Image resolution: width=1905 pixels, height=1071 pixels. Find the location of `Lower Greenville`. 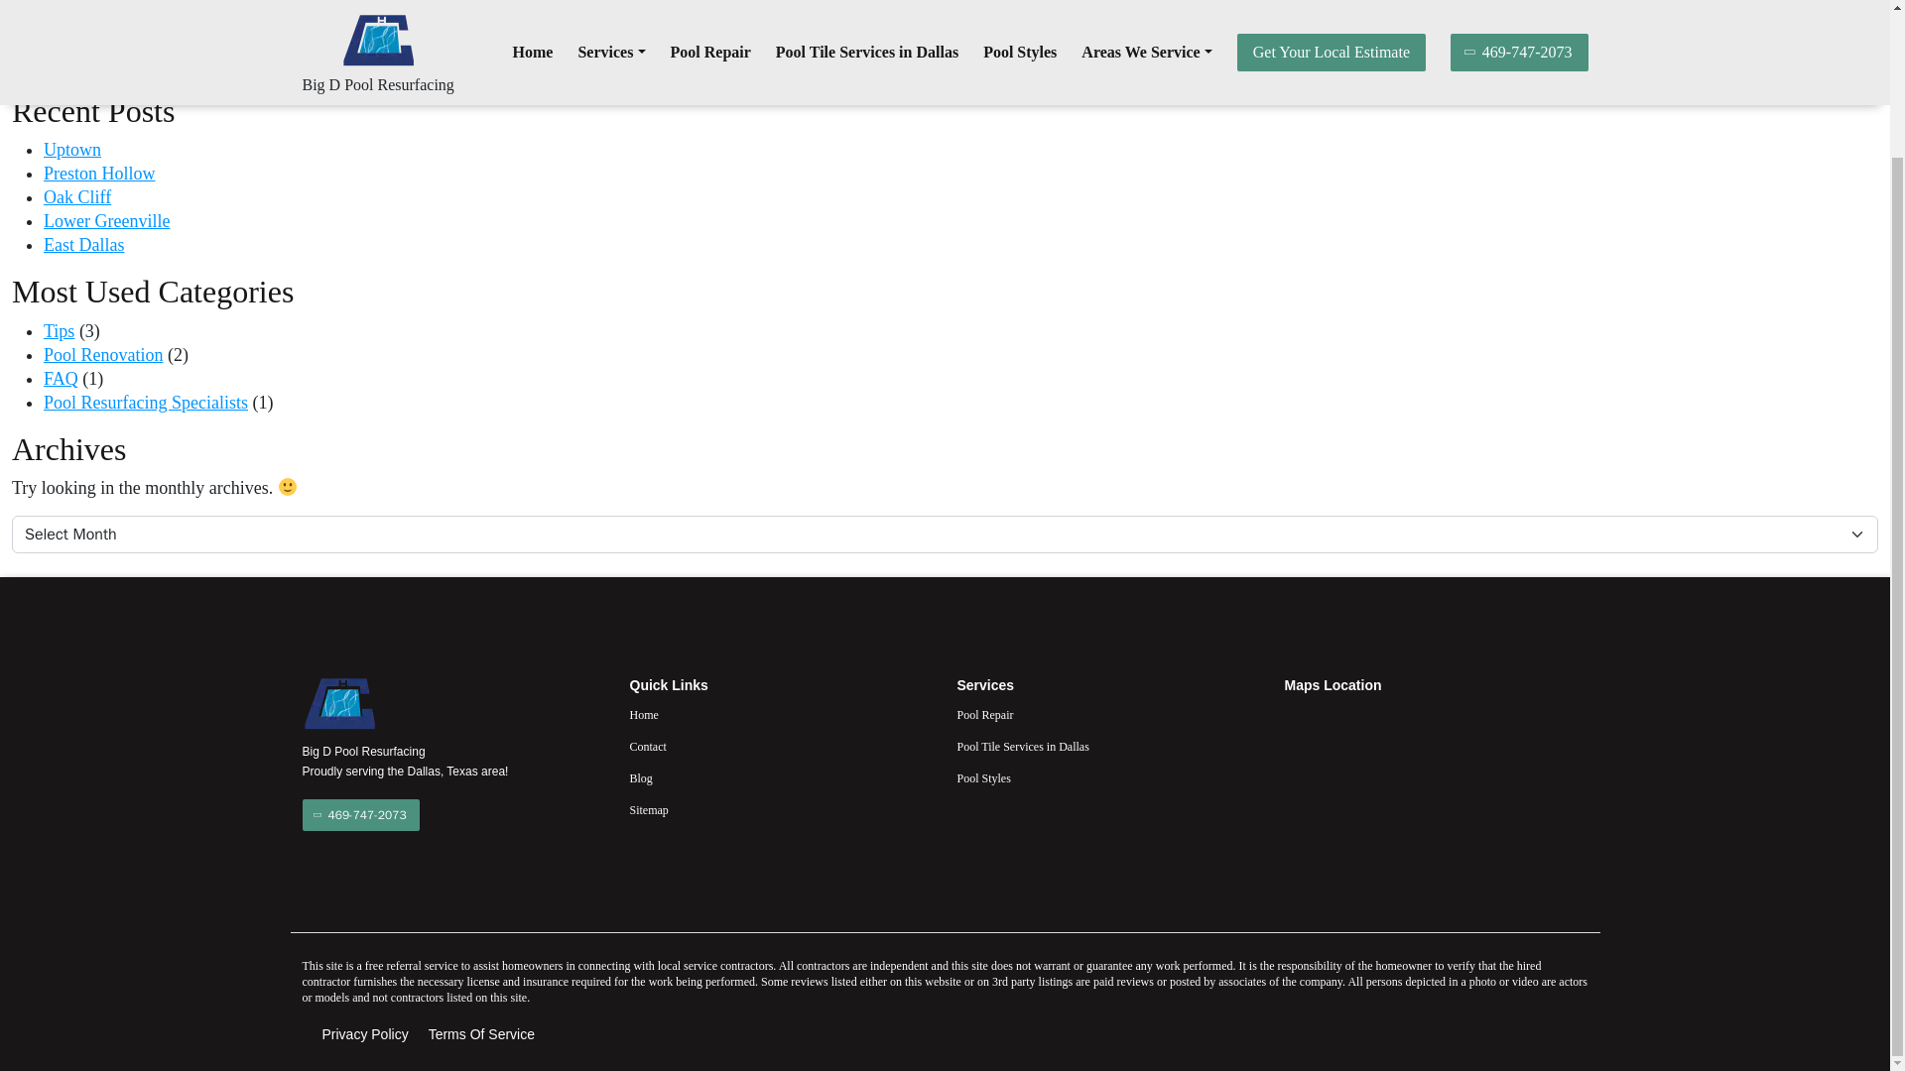

Lower Greenville is located at coordinates (106, 220).